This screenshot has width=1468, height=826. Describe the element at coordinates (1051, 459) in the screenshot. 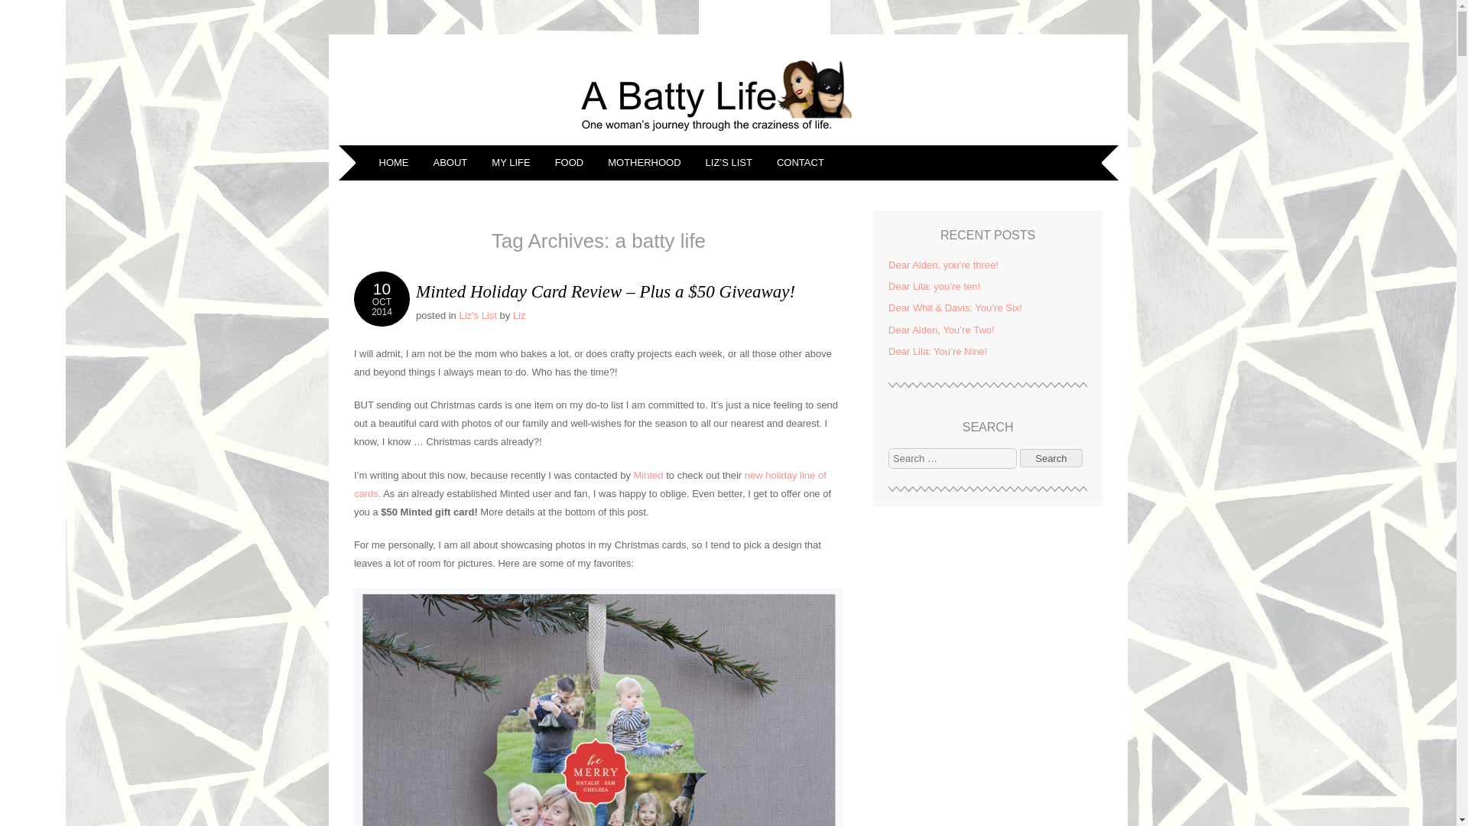

I see `Search` at that location.